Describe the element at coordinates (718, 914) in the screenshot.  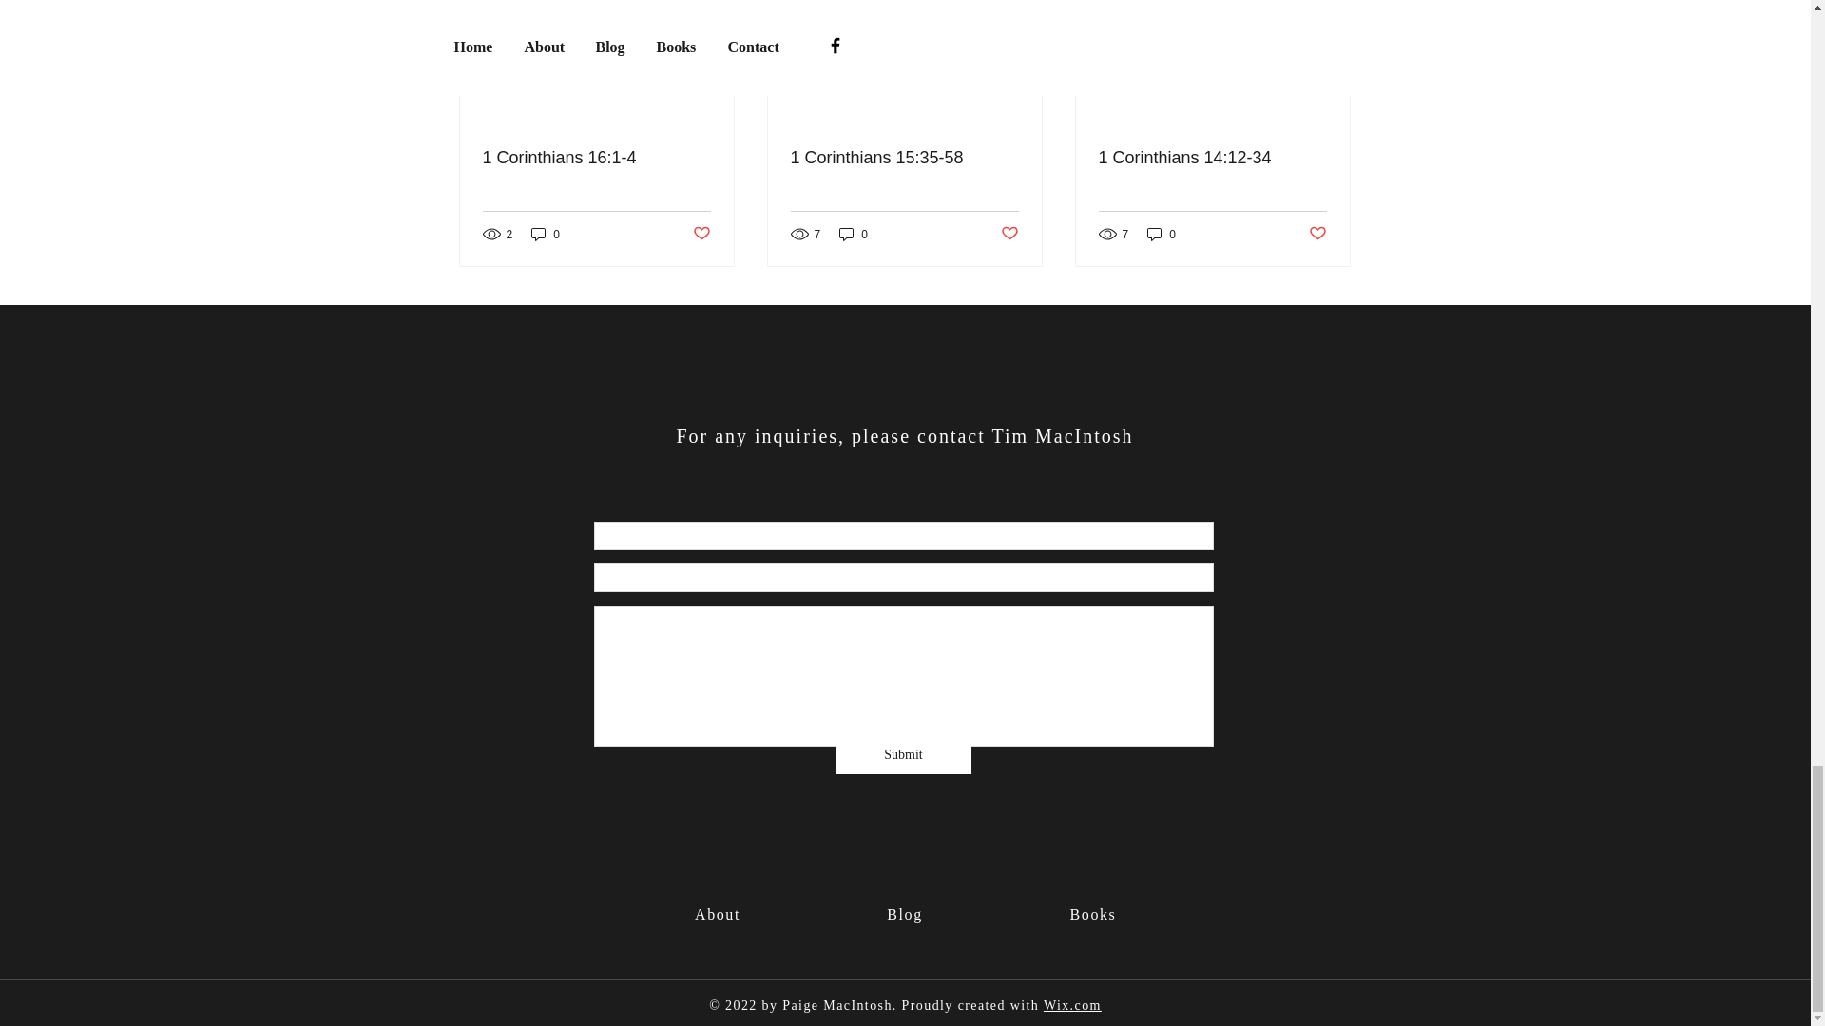
I see `About` at that location.